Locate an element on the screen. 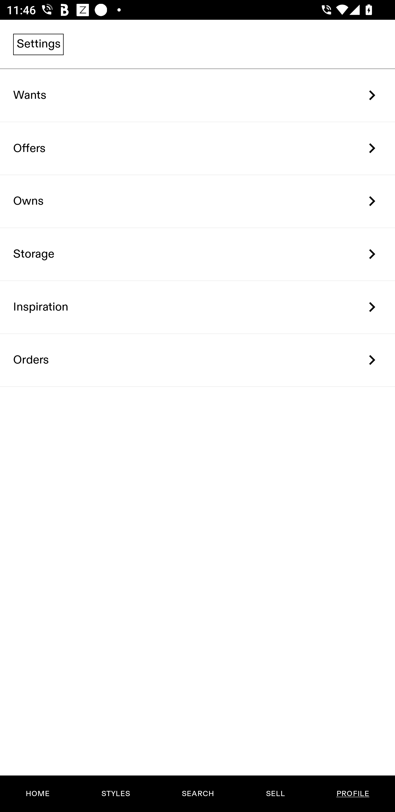 Image resolution: width=395 pixels, height=812 pixels. Offers is located at coordinates (198, 148).